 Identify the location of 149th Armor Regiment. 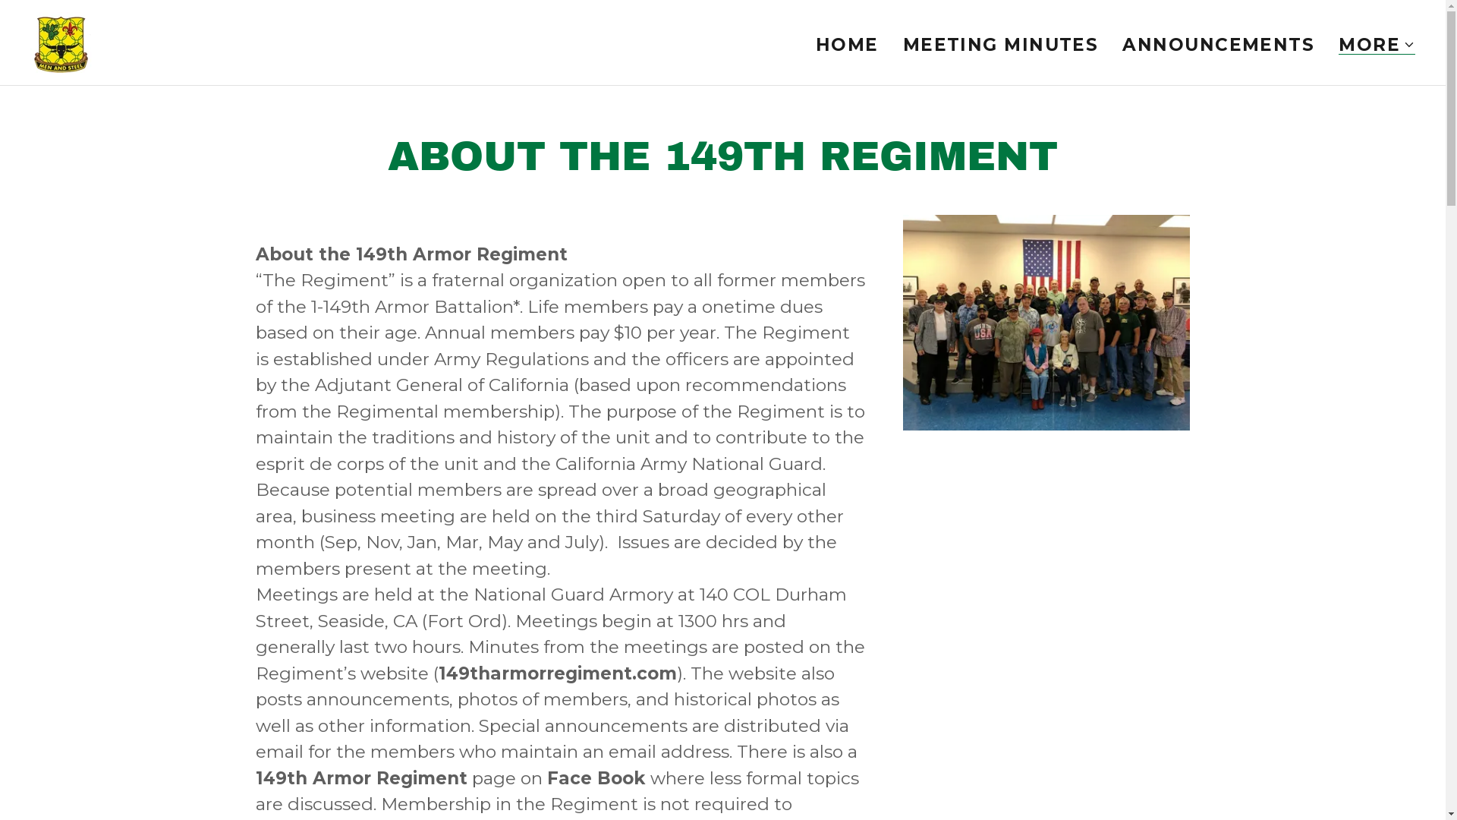
(61, 41).